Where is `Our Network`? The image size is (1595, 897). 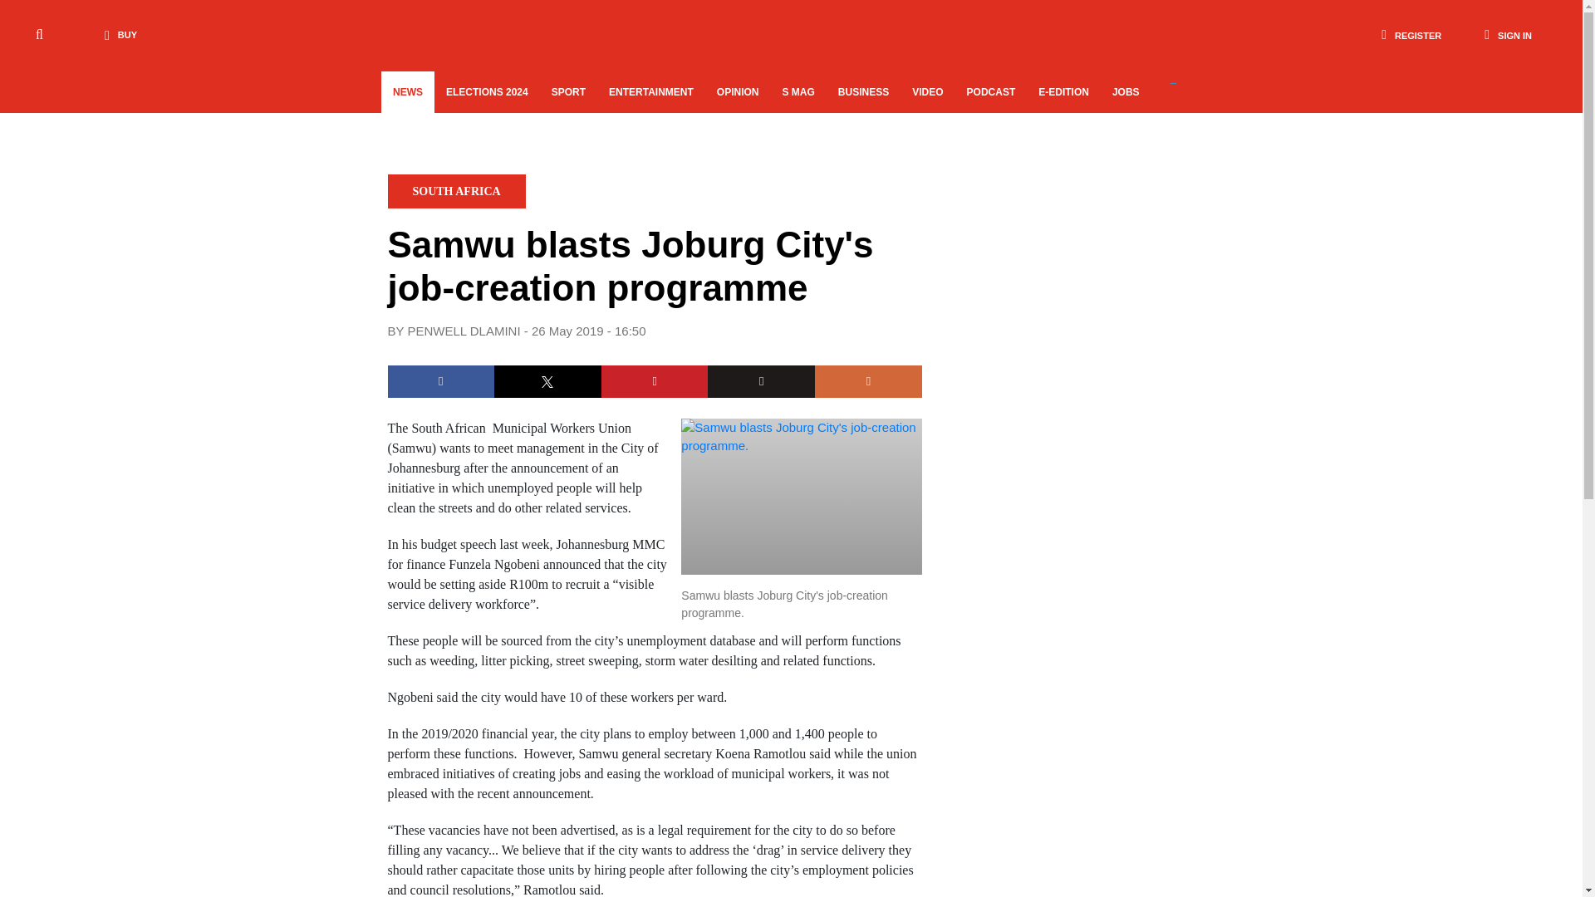 Our Network is located at coordinates (1176, 91).